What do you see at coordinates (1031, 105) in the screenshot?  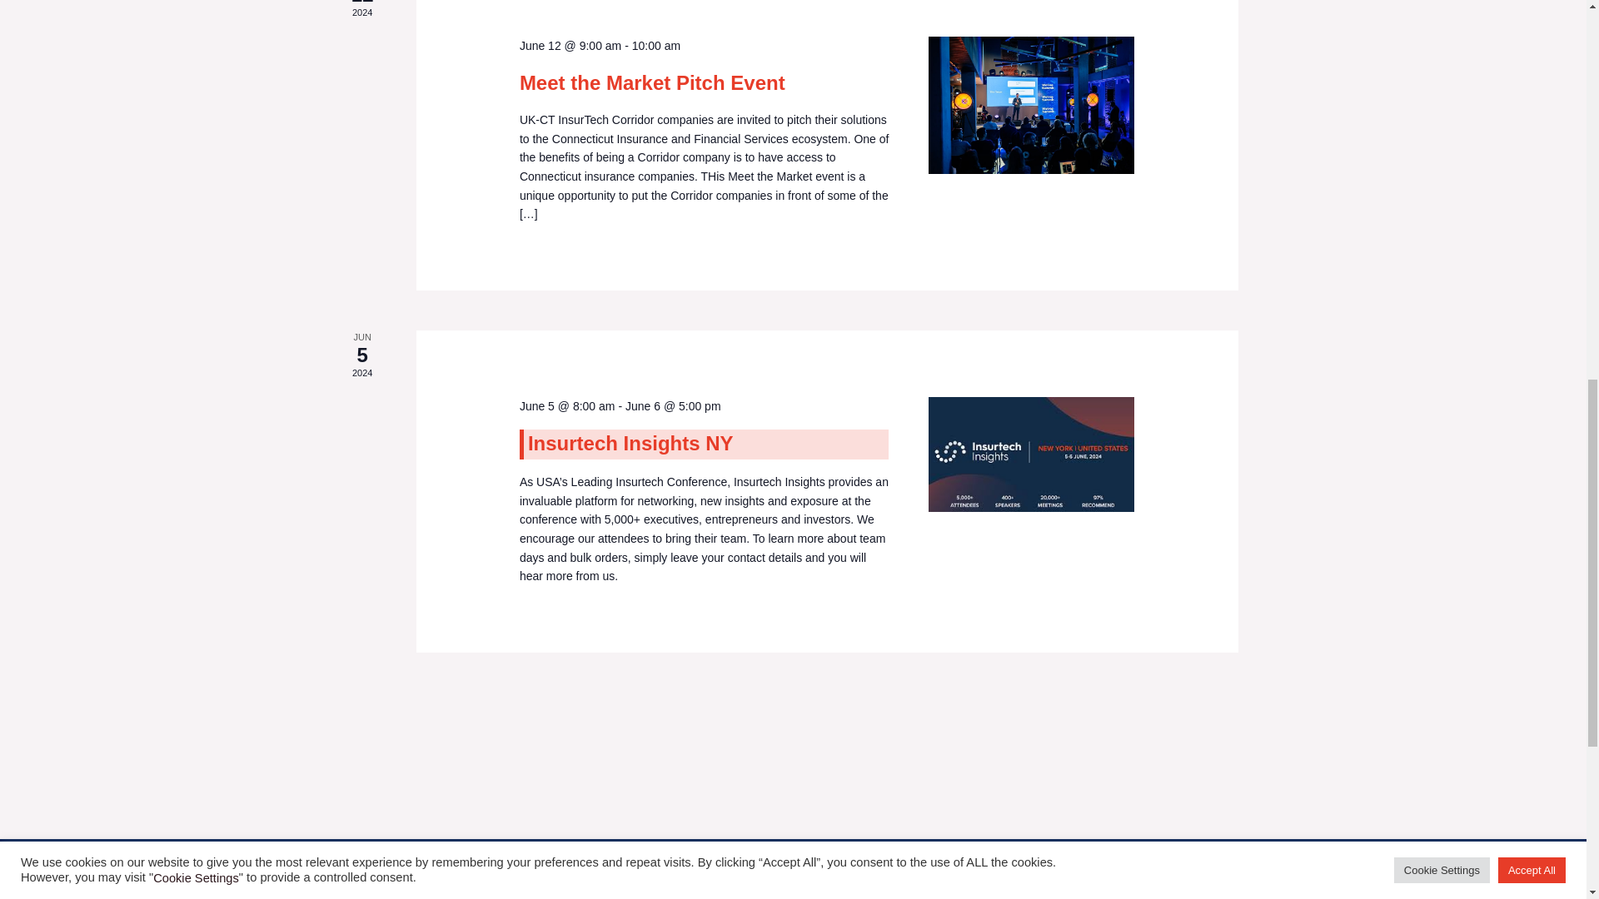 I see `Meet the Market Pitch Event` at bounding box center [1031, 105].